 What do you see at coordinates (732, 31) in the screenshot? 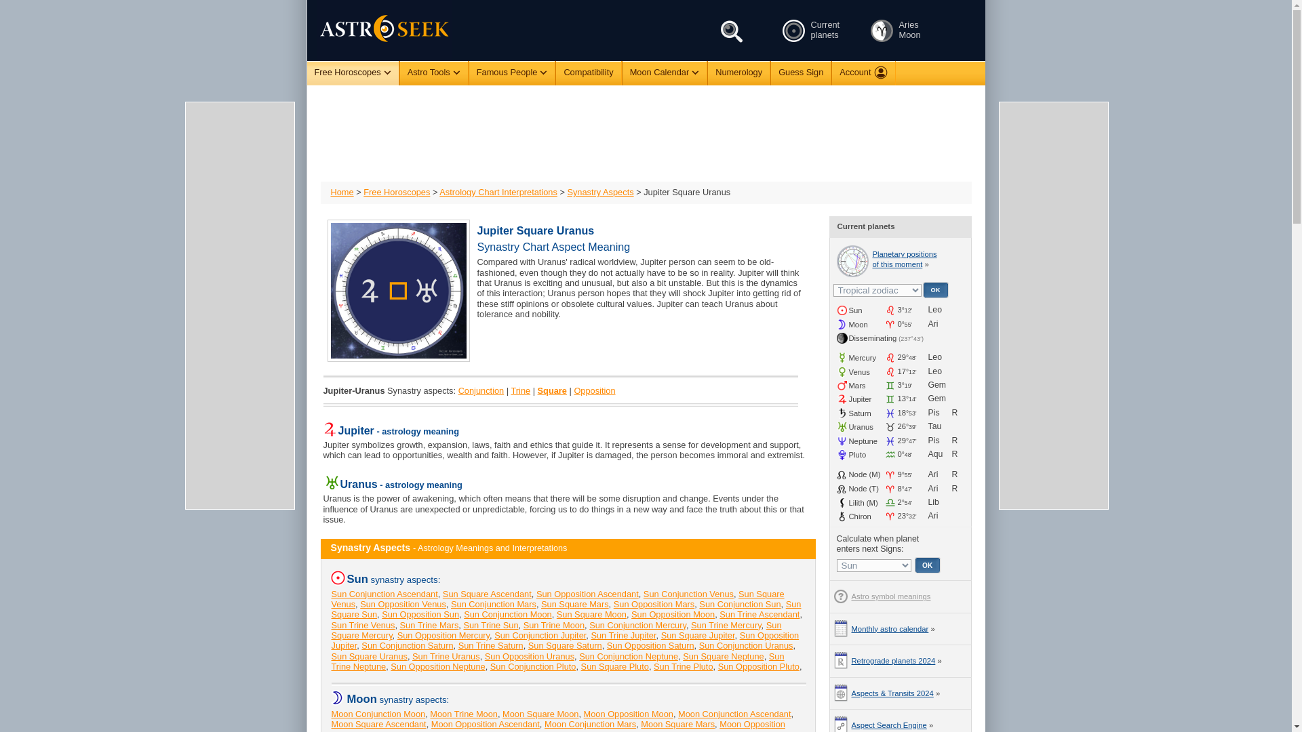
I see `Search` at bounding box center [732, 31].